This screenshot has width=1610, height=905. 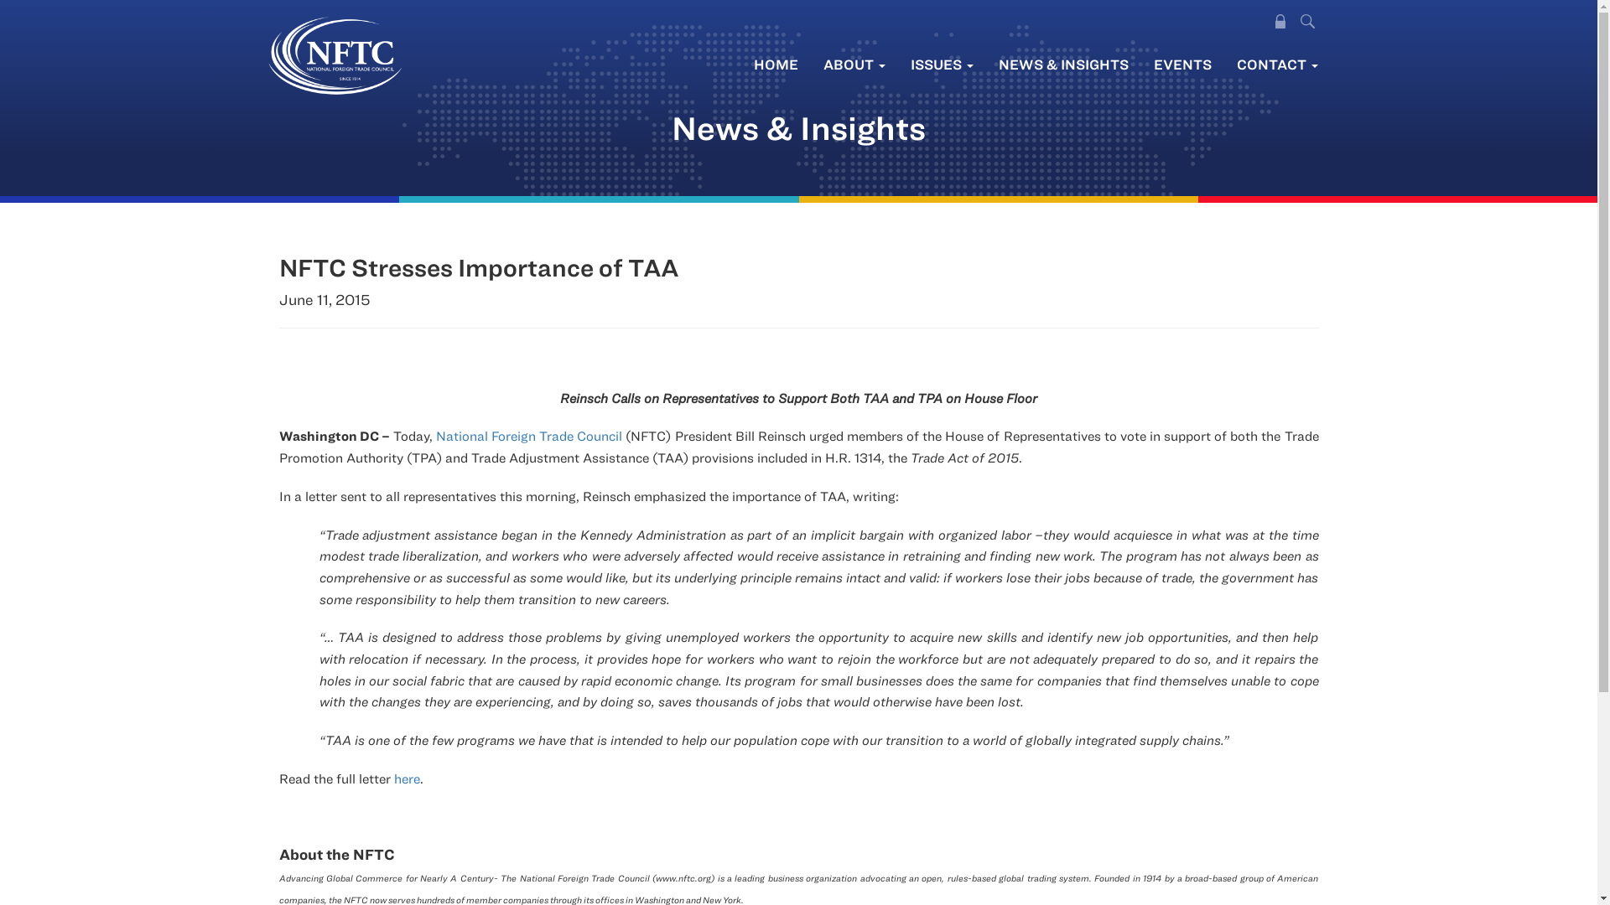 I want to click on ABOUT, so click(x=853, y=64).